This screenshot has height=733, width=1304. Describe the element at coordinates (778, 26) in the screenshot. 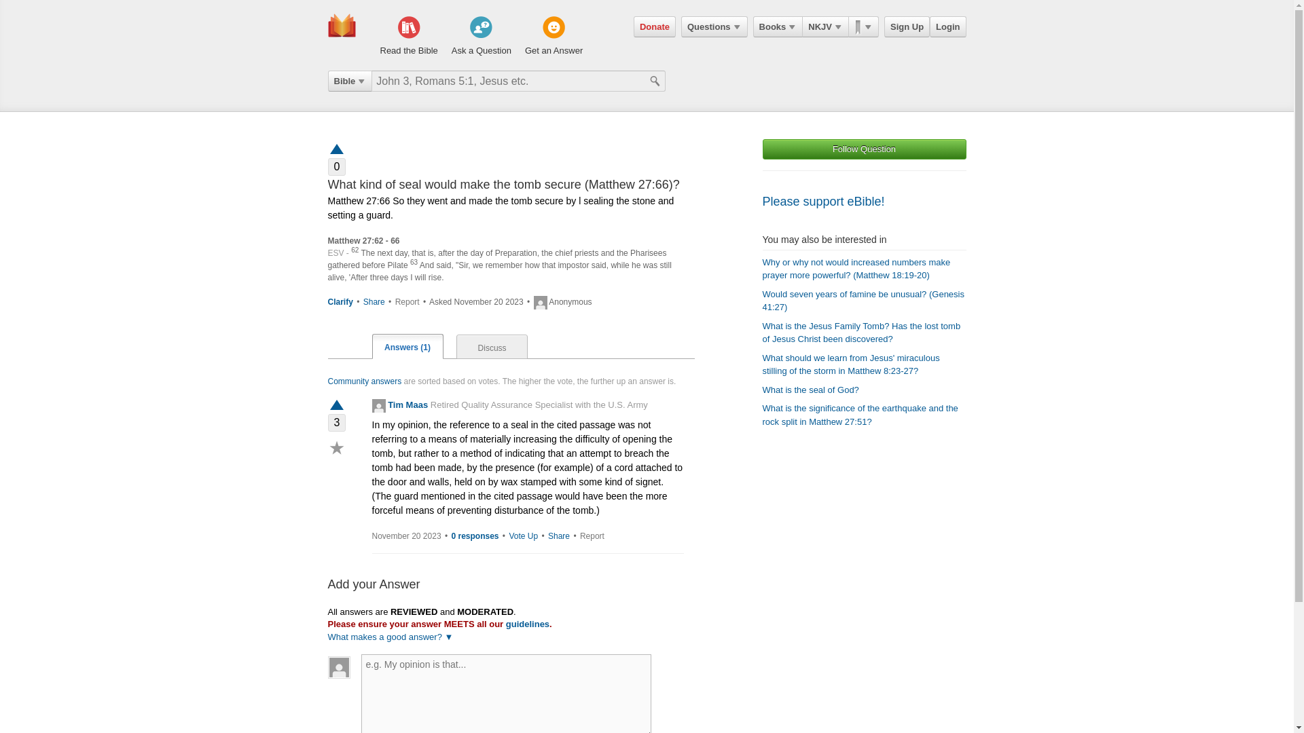

I see `Books` at that location.